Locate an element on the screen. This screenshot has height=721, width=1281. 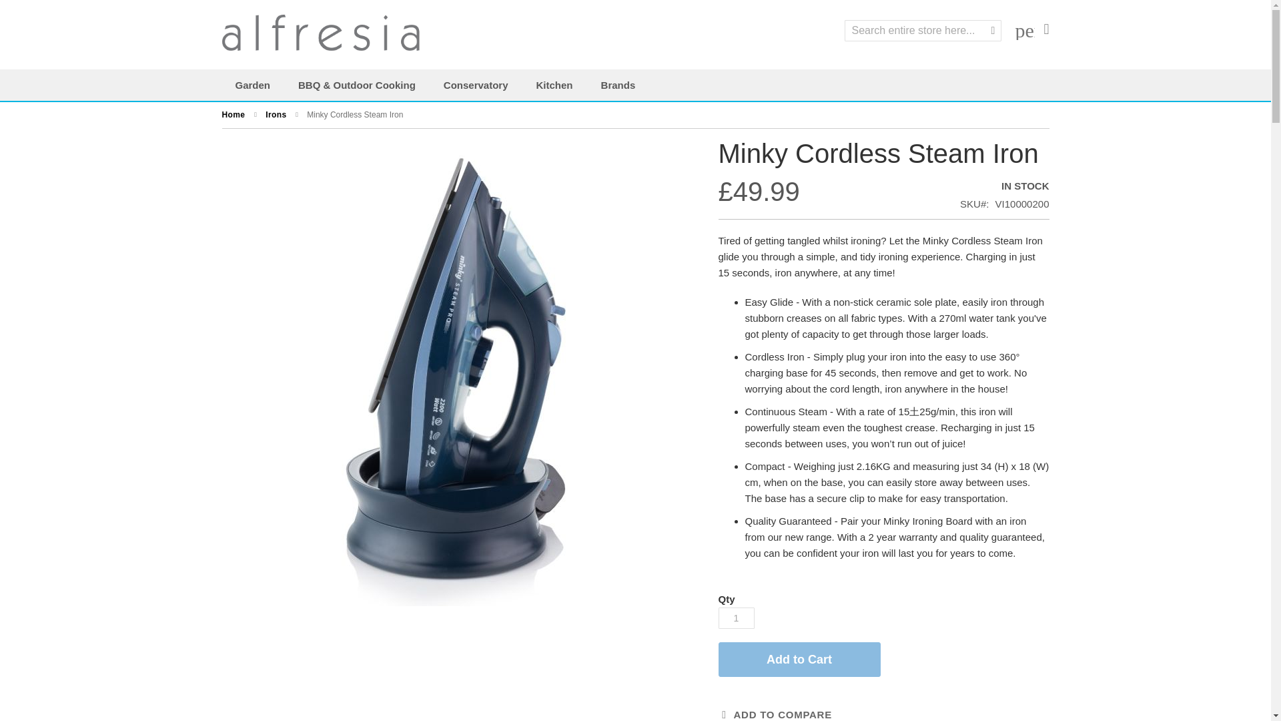
Qty is located at coordinates (735, 618).